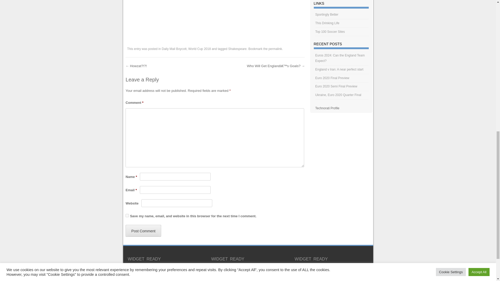 Image resolution: width=500 pixels, height=281 pixels. What do you see at coordinates (143, 231) in the screenshot?
I see `Post Comment` at bounding box center [143, 231].